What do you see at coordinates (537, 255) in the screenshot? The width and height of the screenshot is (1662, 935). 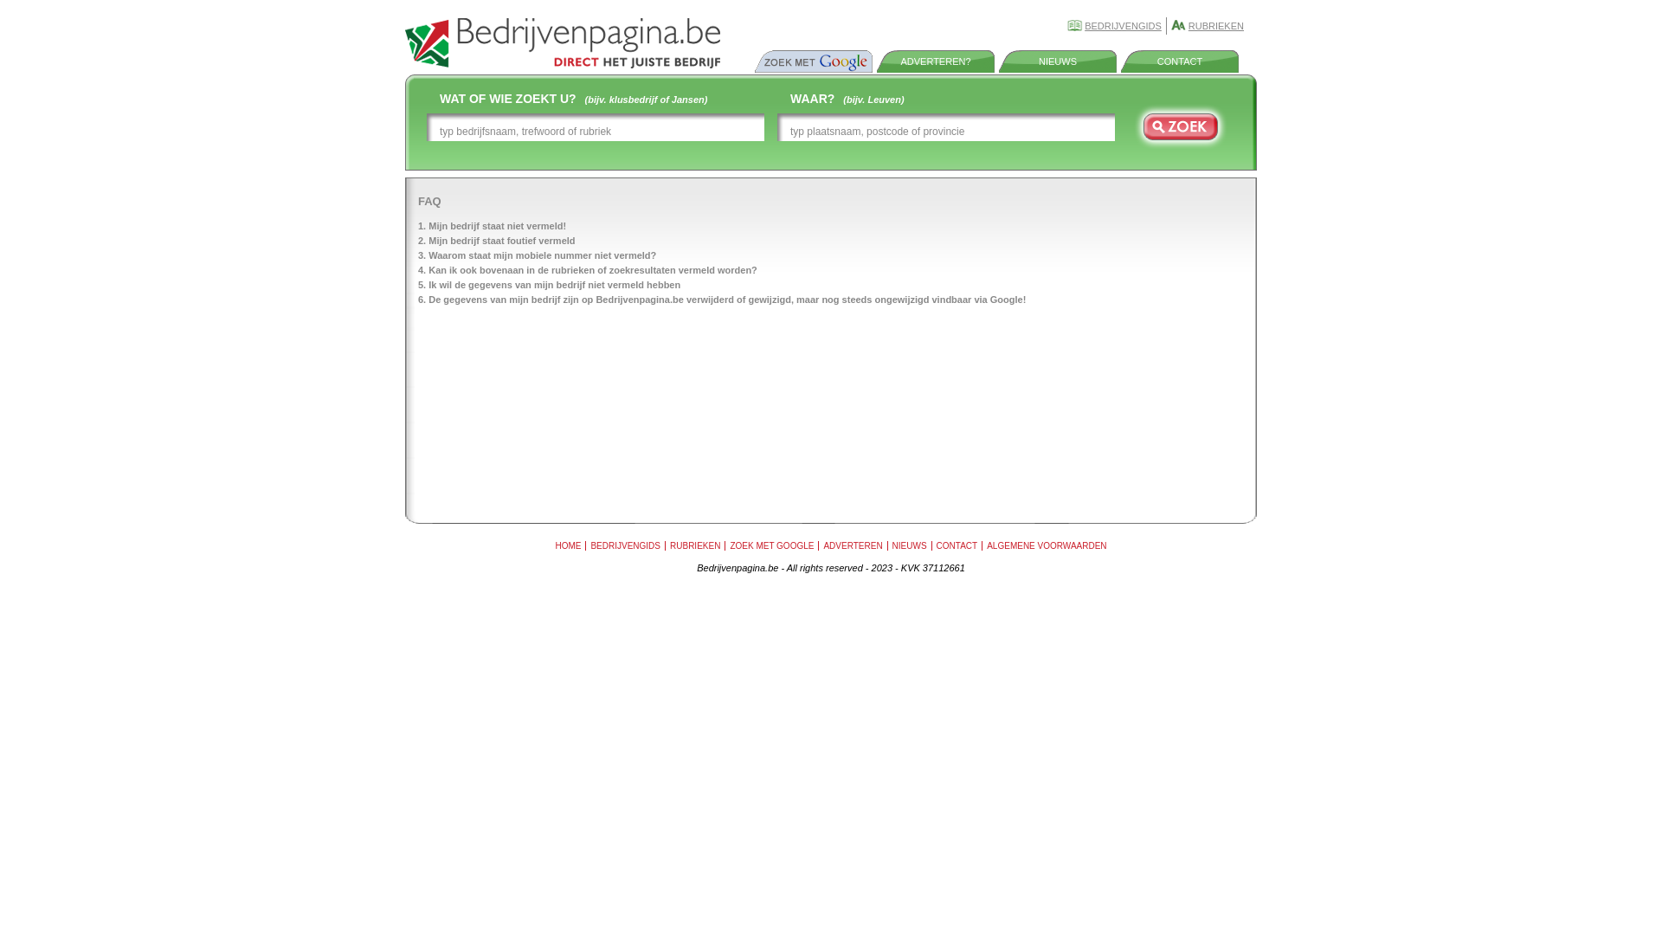 I see `3. Waarom staat mijn mobiele nummer niet vermeld?` at bounding box center [537, 255].